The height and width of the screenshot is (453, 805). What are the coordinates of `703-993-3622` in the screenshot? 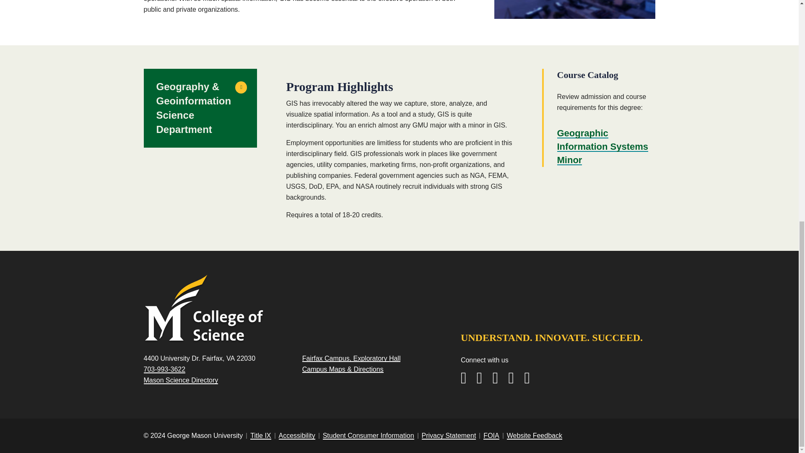 It's located at (164, 369).